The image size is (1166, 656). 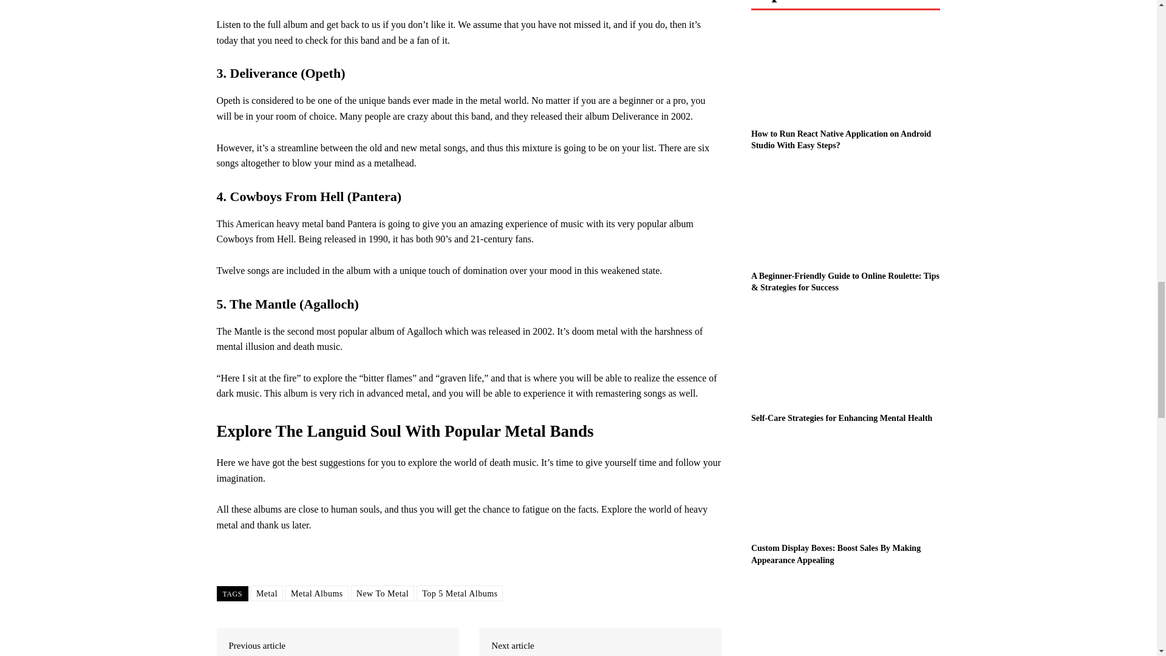 I want to click on Metal, so click(x=267, y=593).